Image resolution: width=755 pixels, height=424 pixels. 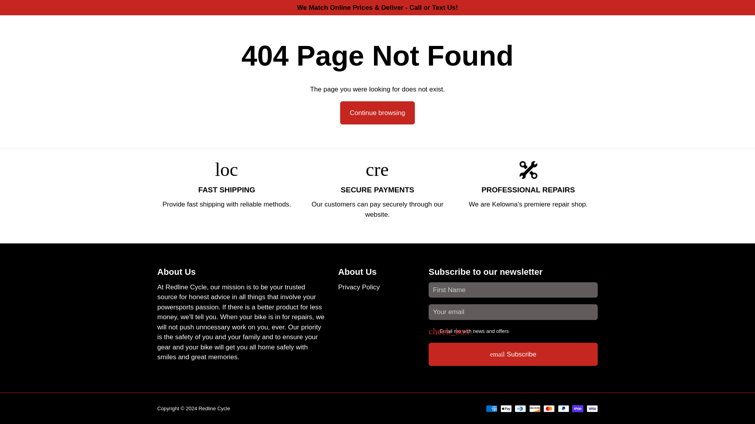 What do you see at coordinates (513, 354) in the screenshot?
I see `email Subscribe` at bounding box center [513, 354].